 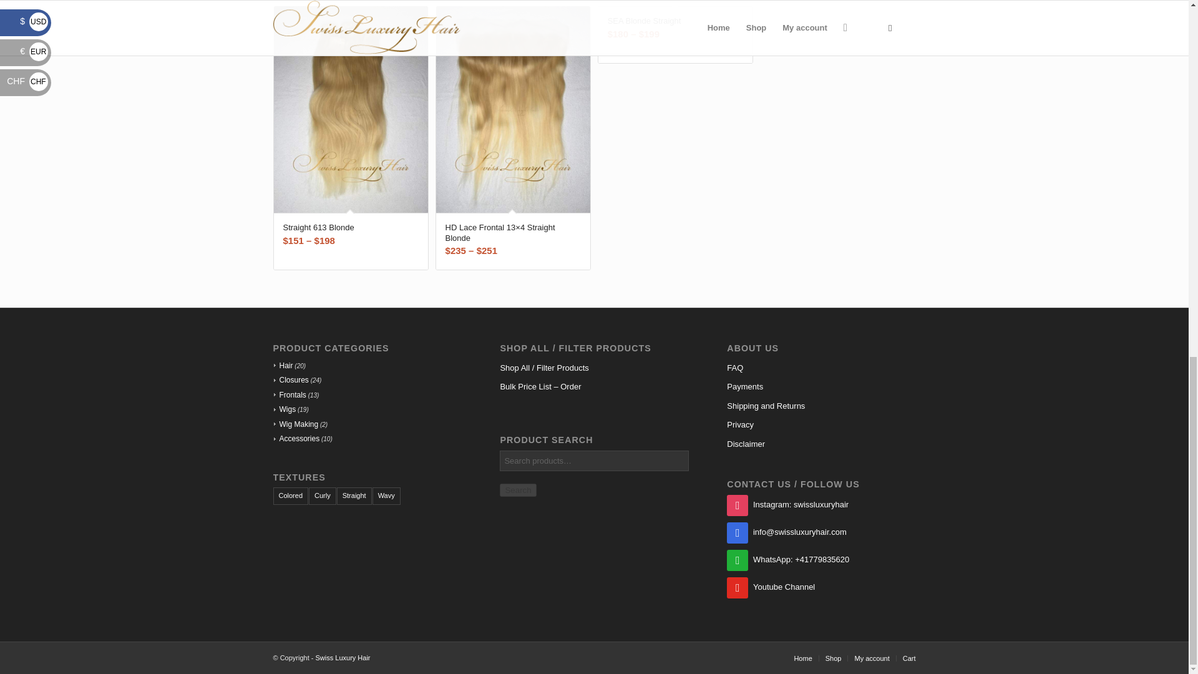 What do you see at coordinates (290, 379) in the screenshot?
I see `Closures` at bounding box center [290, 379].